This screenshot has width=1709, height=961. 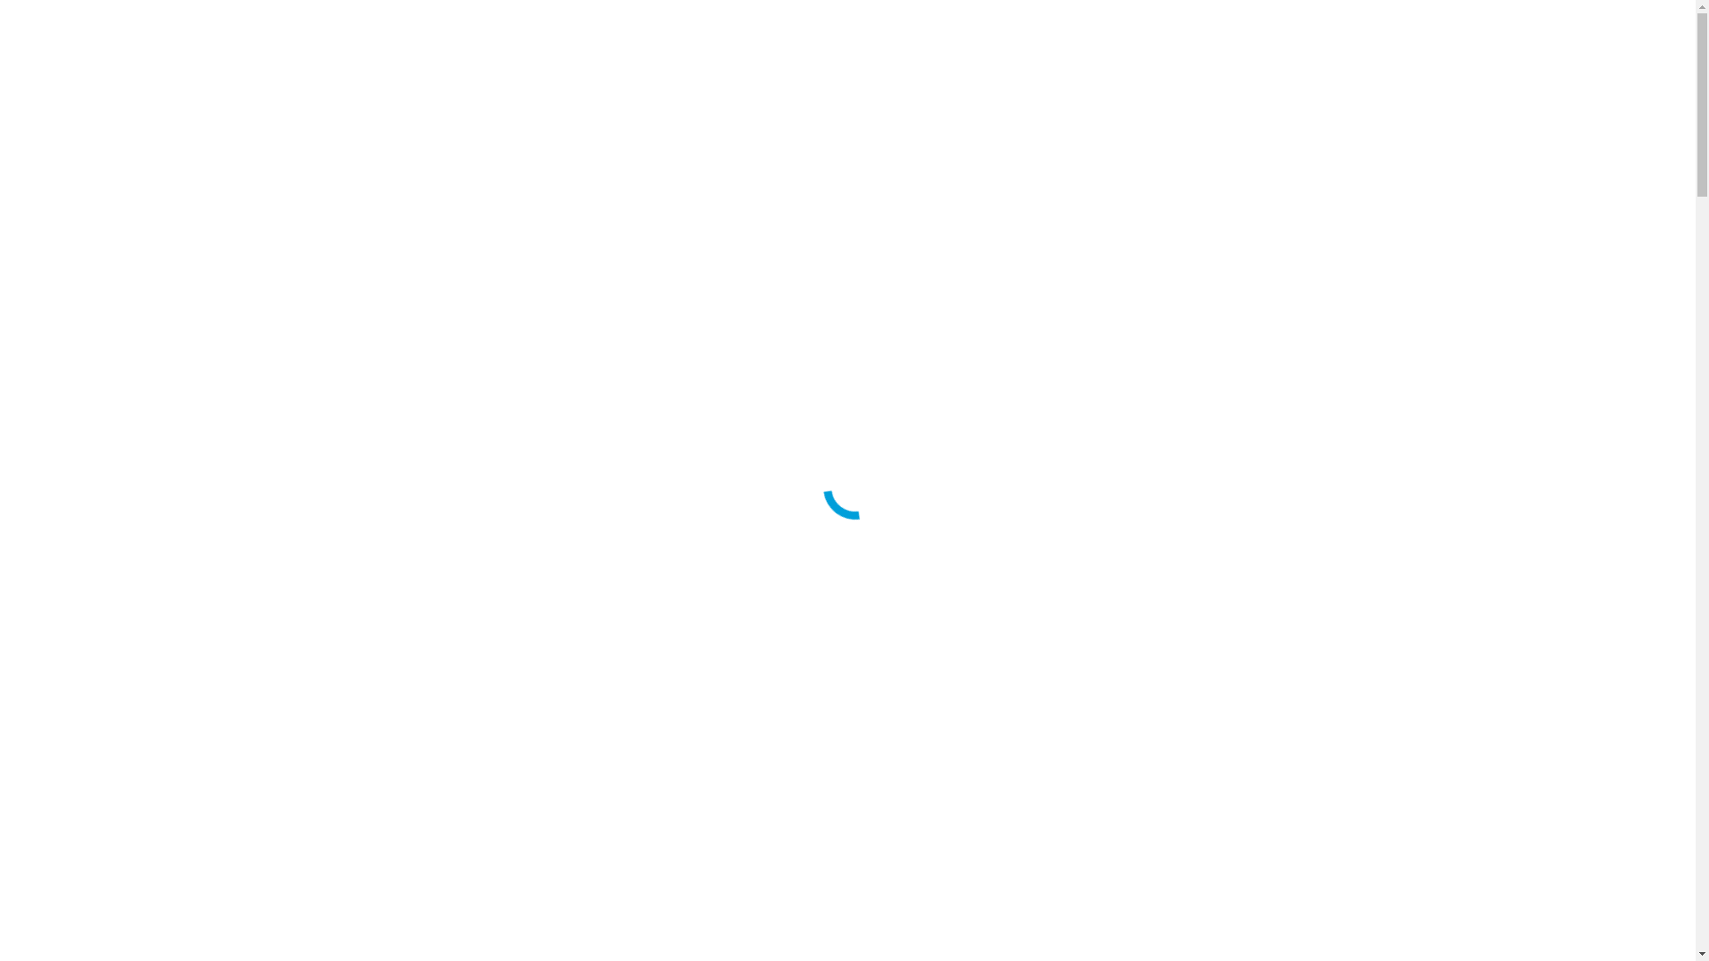 I want to click on Services, so click(x=67, y=295).